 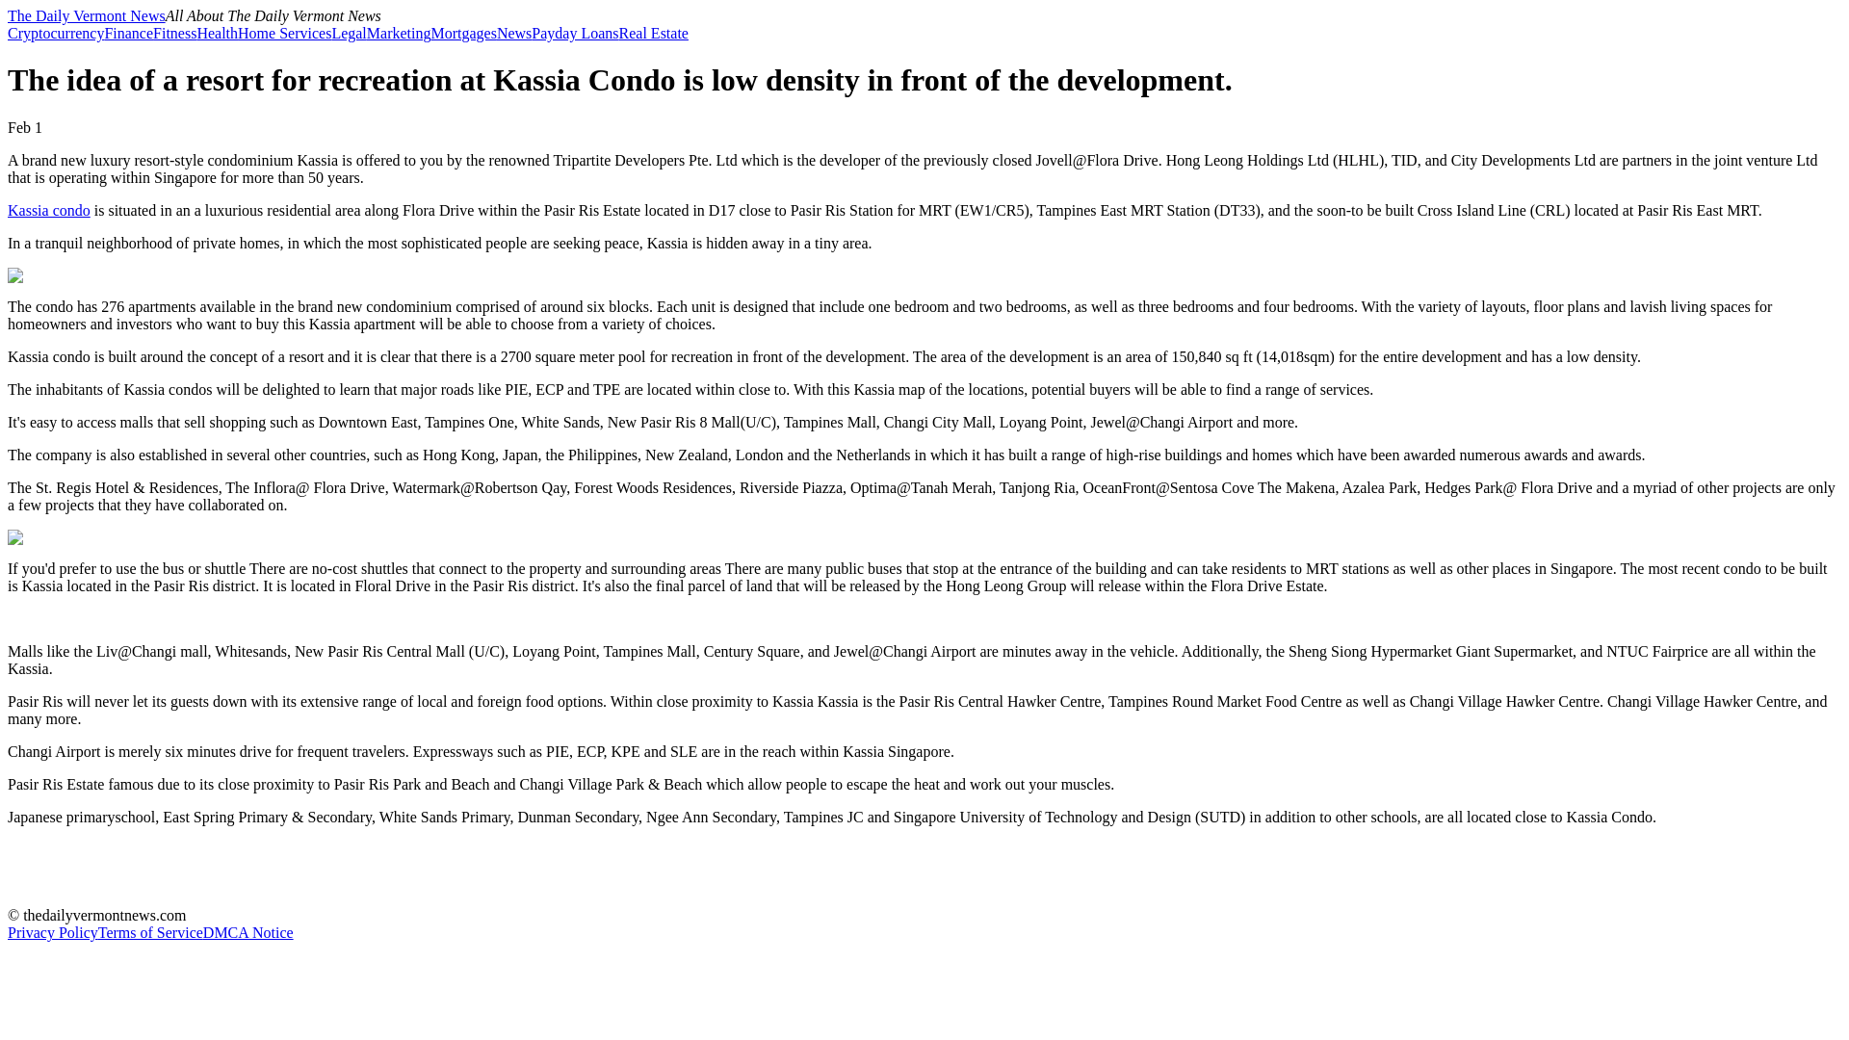 I want to click on The Daily Vermont News, so click(x=87, y=15).